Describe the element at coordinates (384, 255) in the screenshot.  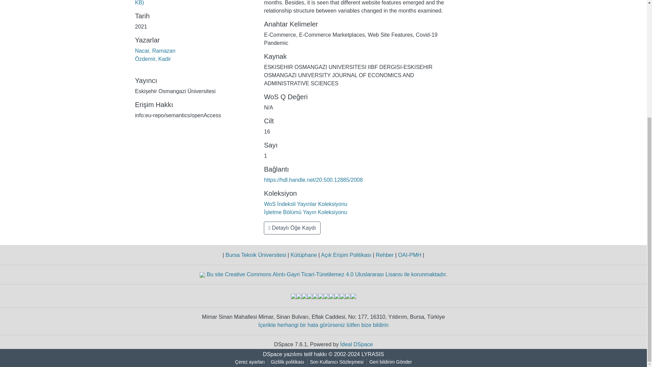
I see `Rehber` at that location.